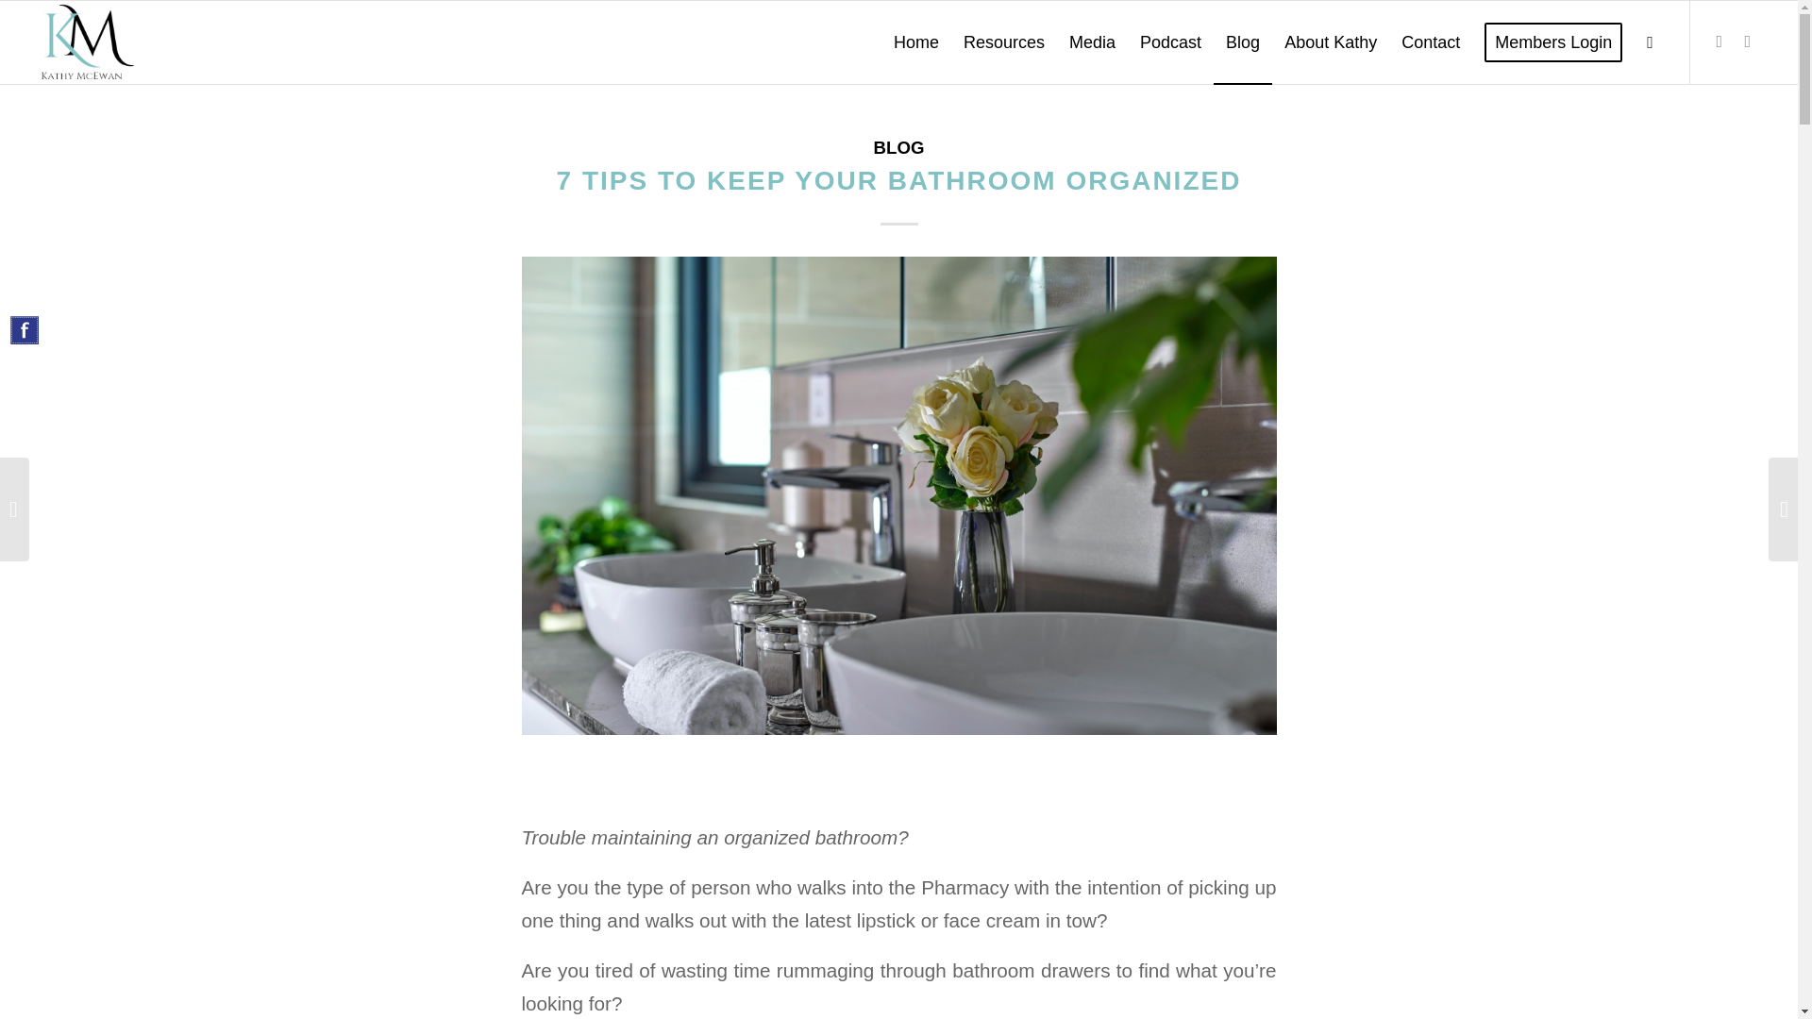  Describe the element at coordinates (1720, 42) in the screenshot. I see `Facebook` at that location.